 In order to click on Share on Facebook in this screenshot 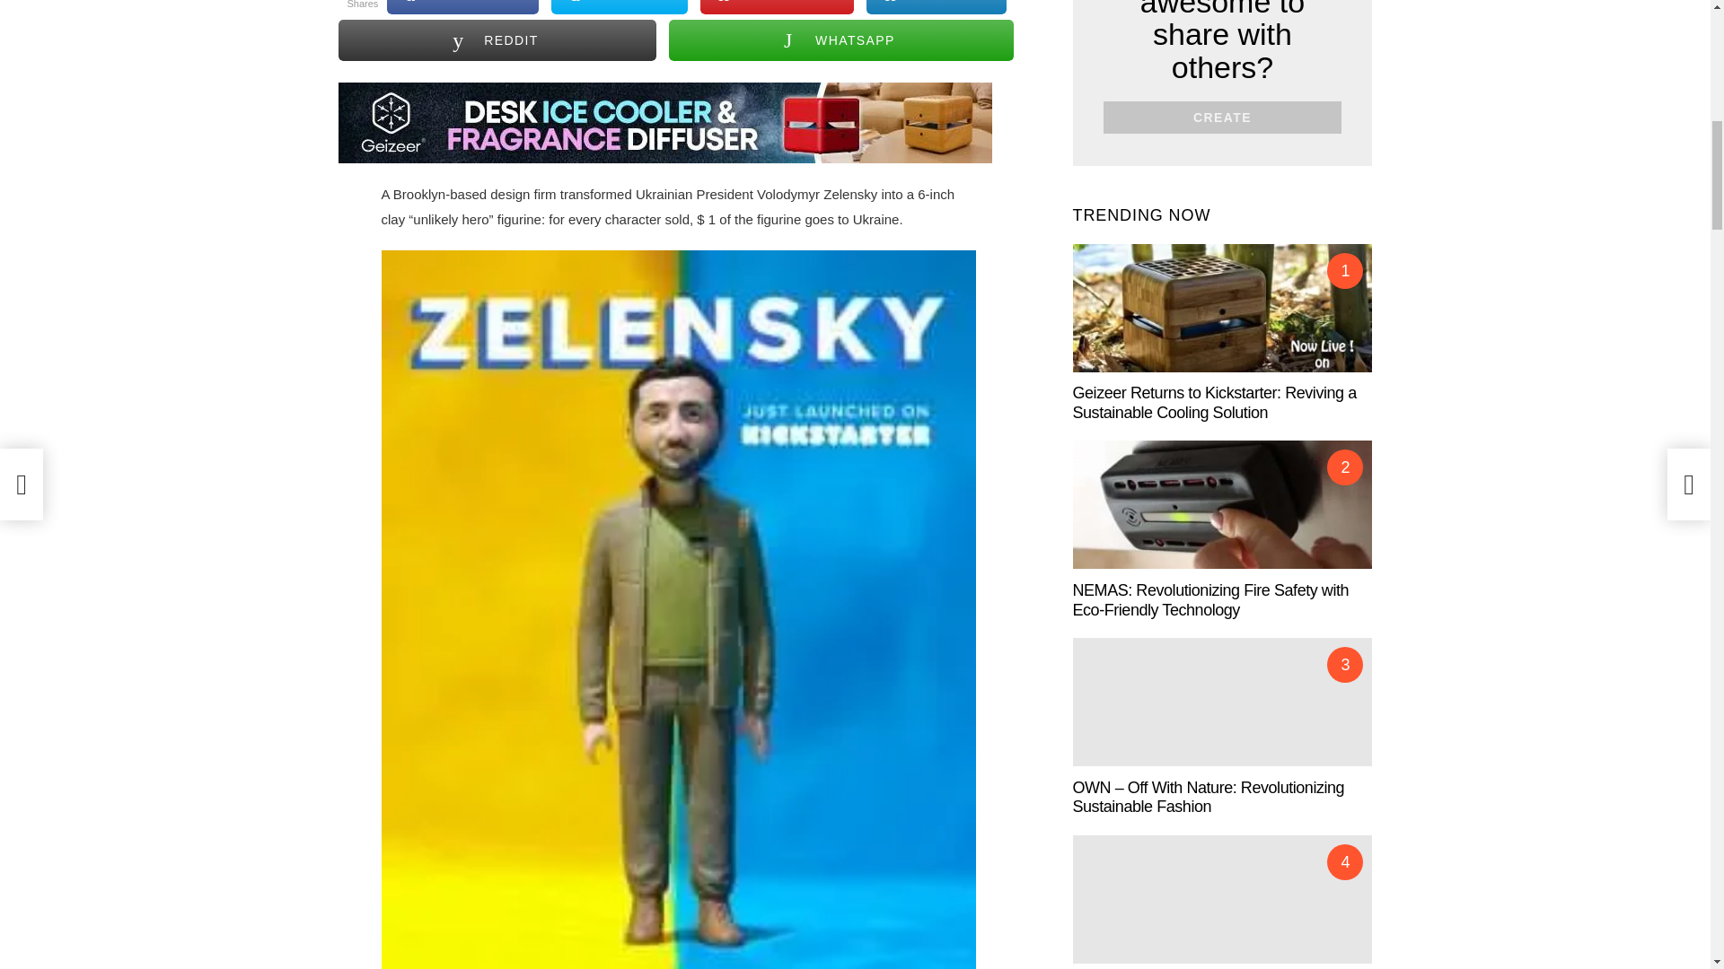, I will do `click(462, 7)`.